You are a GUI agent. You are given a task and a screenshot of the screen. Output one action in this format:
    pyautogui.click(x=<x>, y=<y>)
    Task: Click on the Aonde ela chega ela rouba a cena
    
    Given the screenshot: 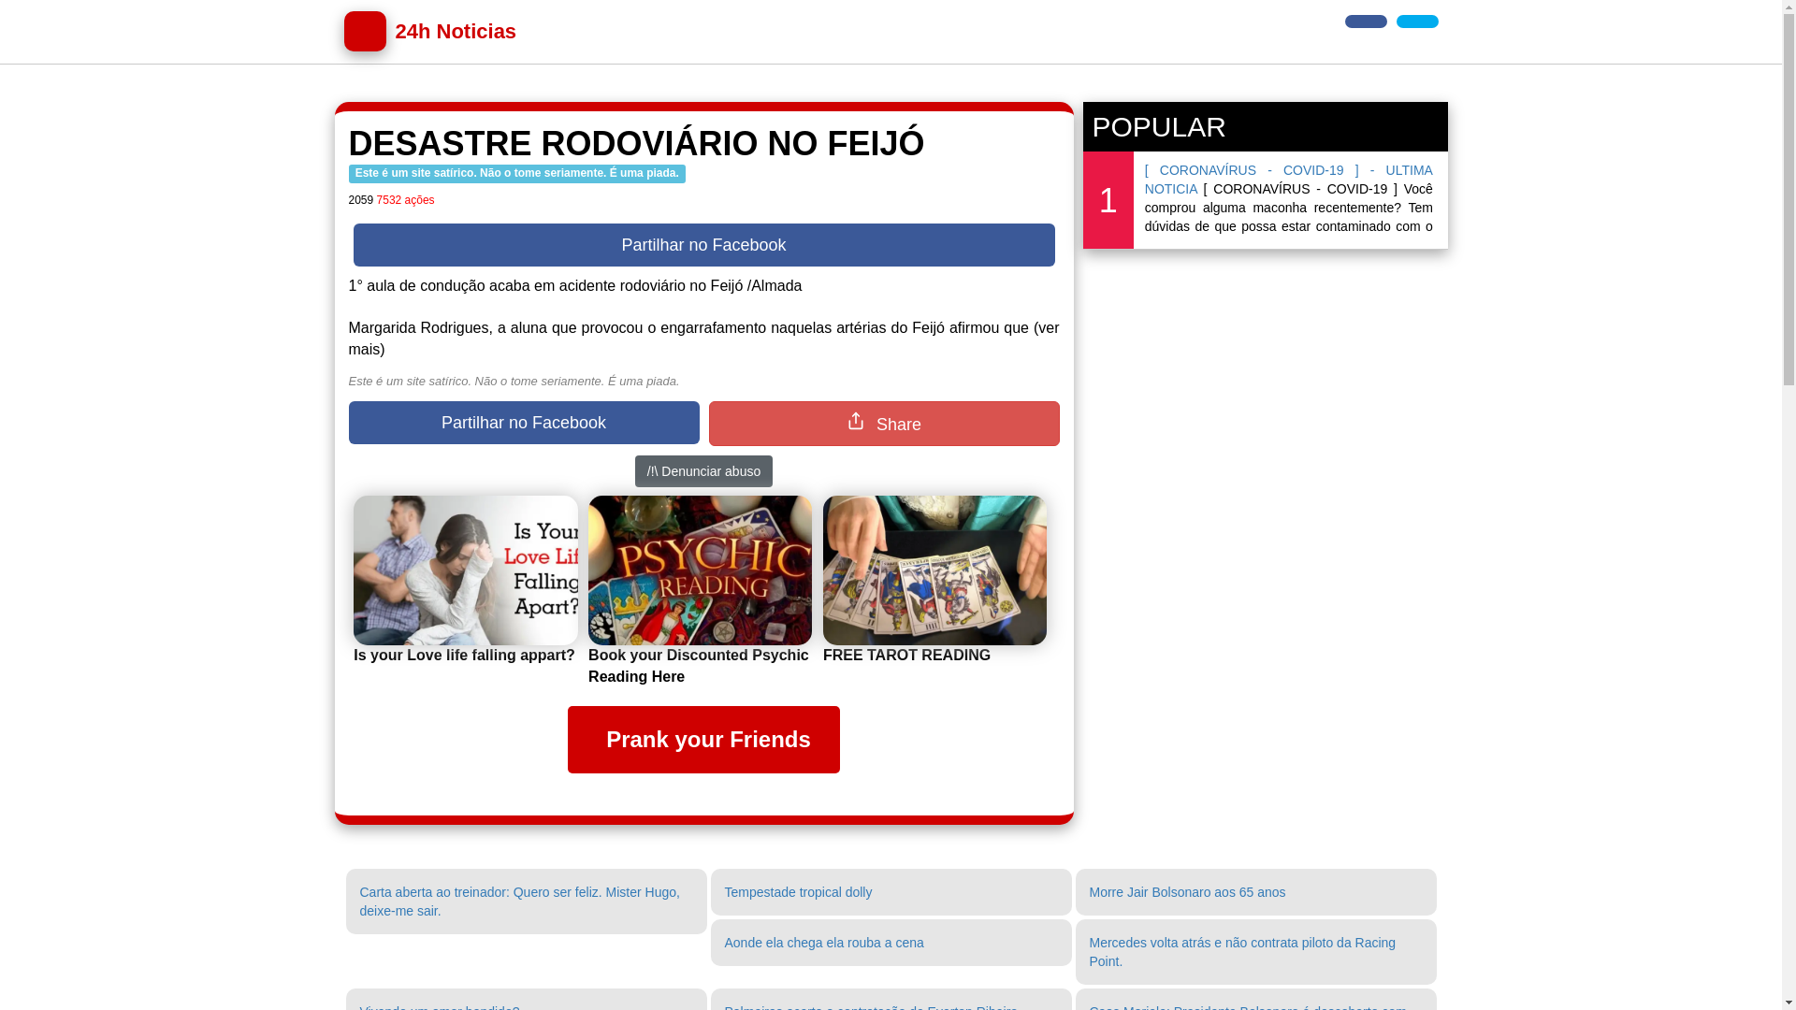 What is the action you would take?
    pyautogui.click(x=823, y=943)
    